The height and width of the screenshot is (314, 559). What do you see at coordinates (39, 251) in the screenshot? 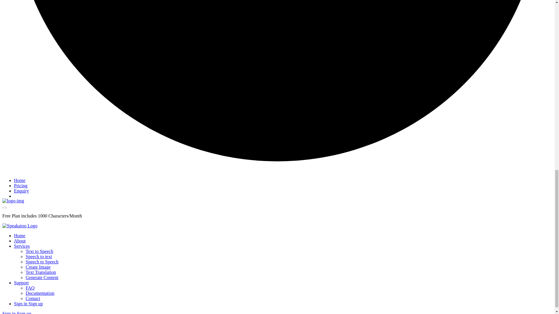
I see `Text to Speech` at bounding box center [39, 251].